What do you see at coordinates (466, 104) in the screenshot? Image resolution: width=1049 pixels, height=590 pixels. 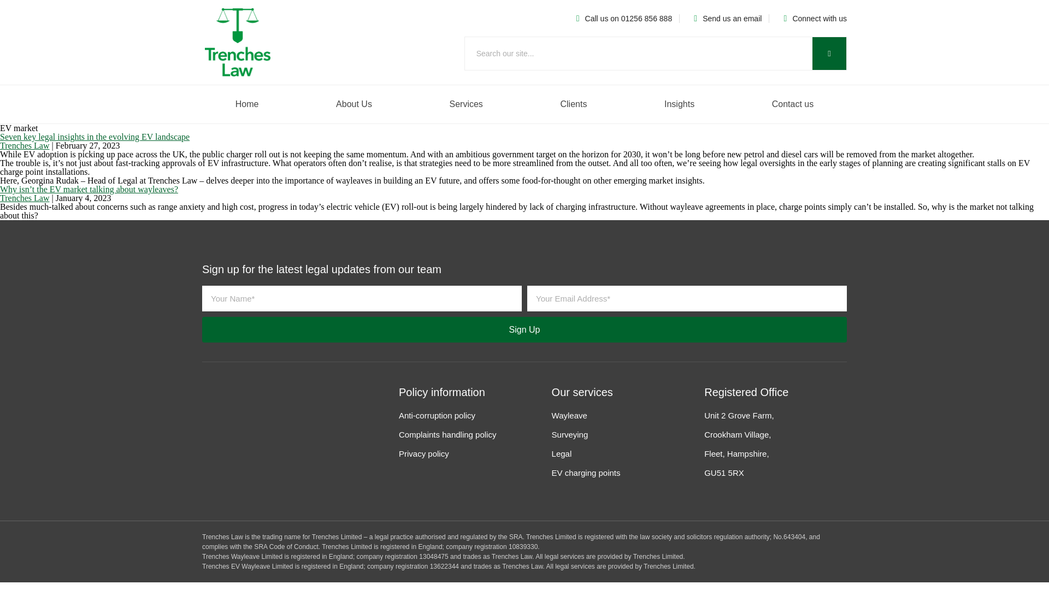 I see `Services` at bounding box center [466, 104].